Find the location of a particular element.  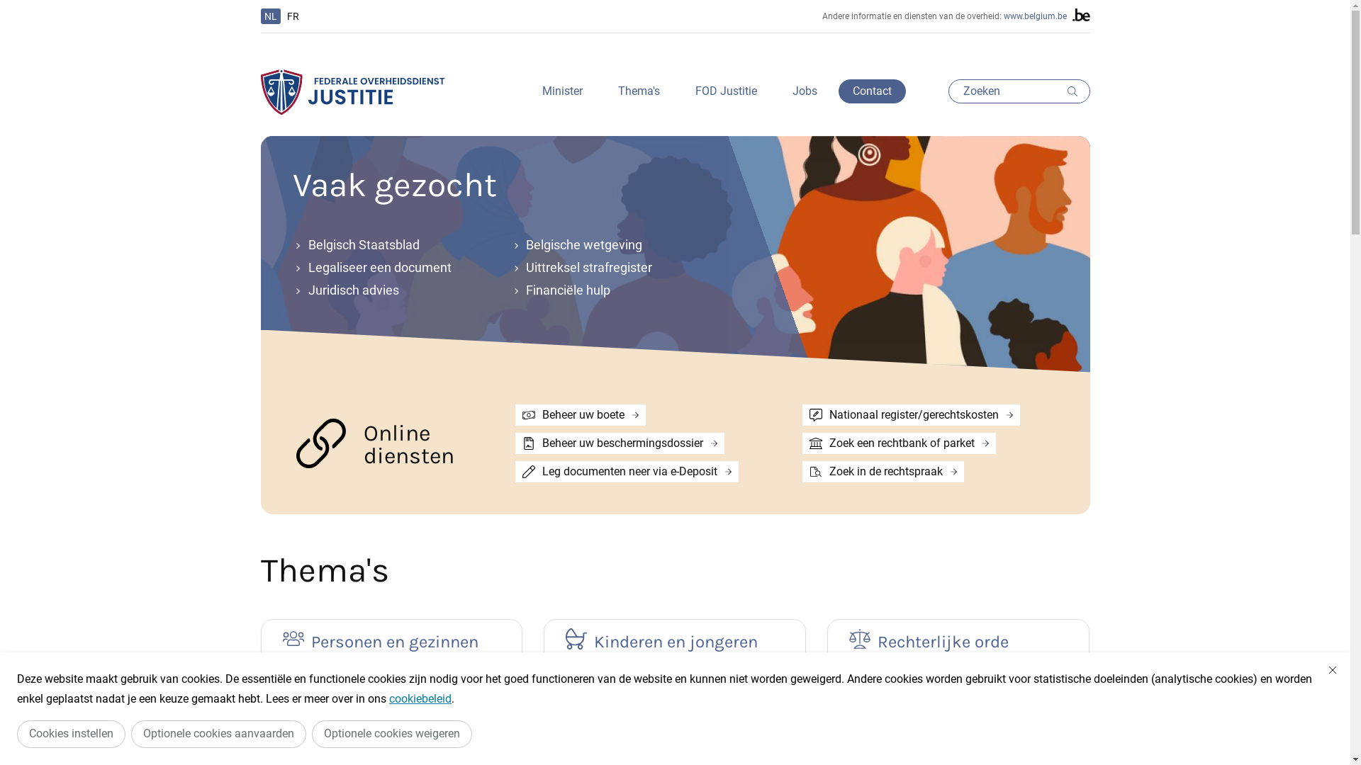

www.belgium.be is located at coordinates (1035, 16).